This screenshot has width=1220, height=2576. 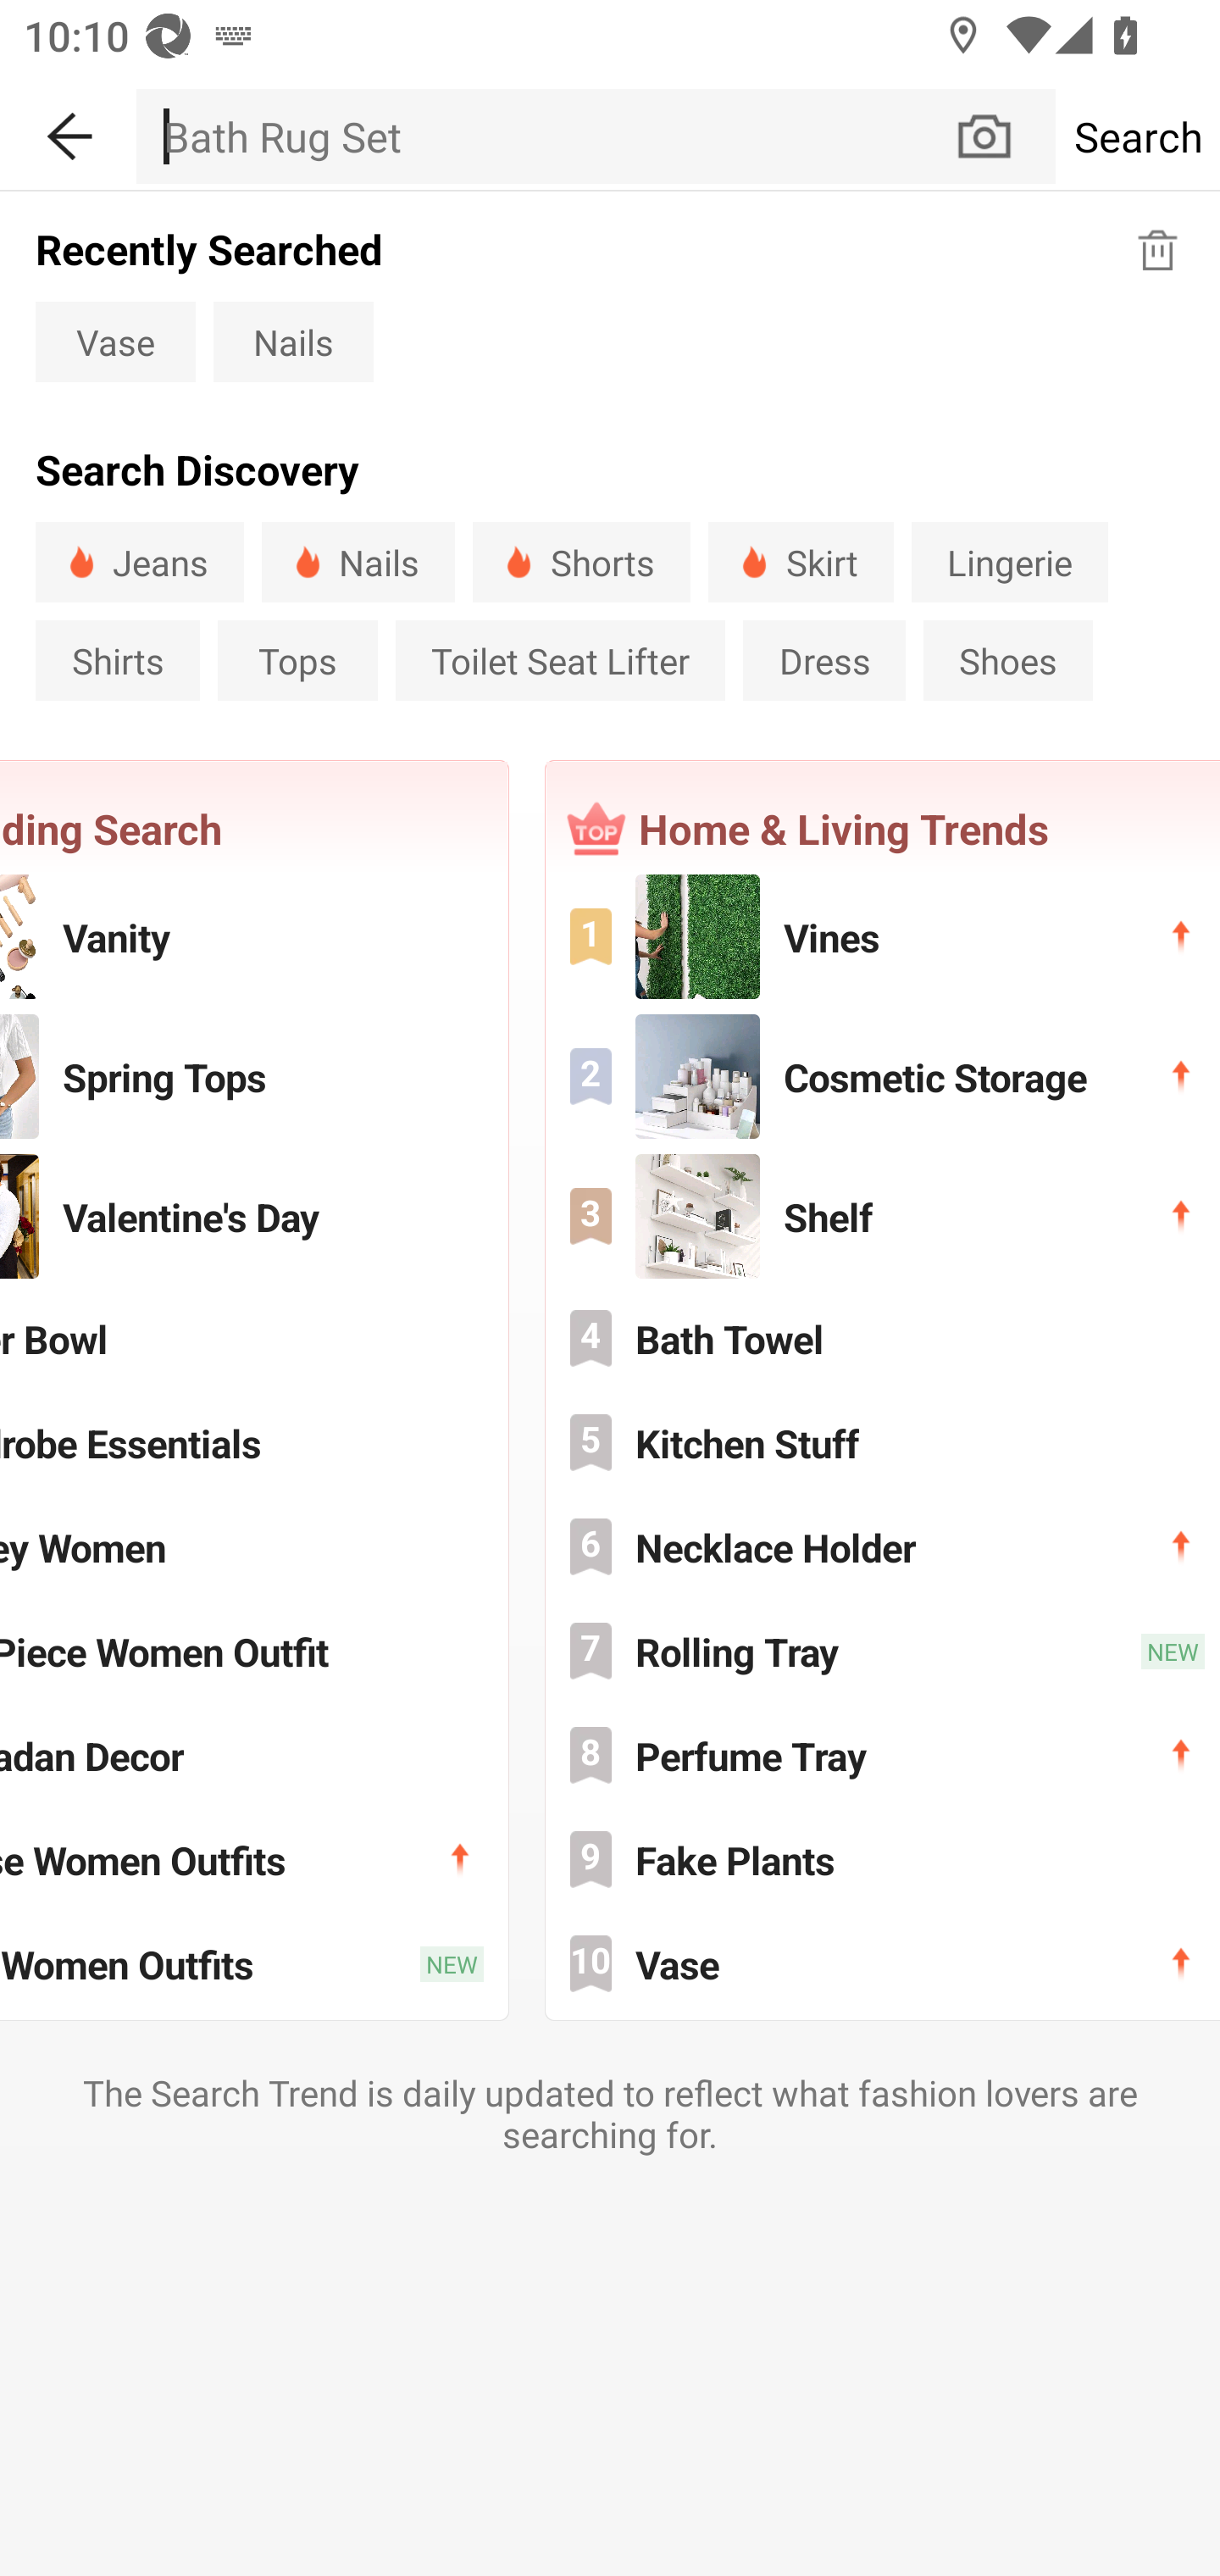 I want to click on Cruise Women Outfits, so click(x=254, y=1859).